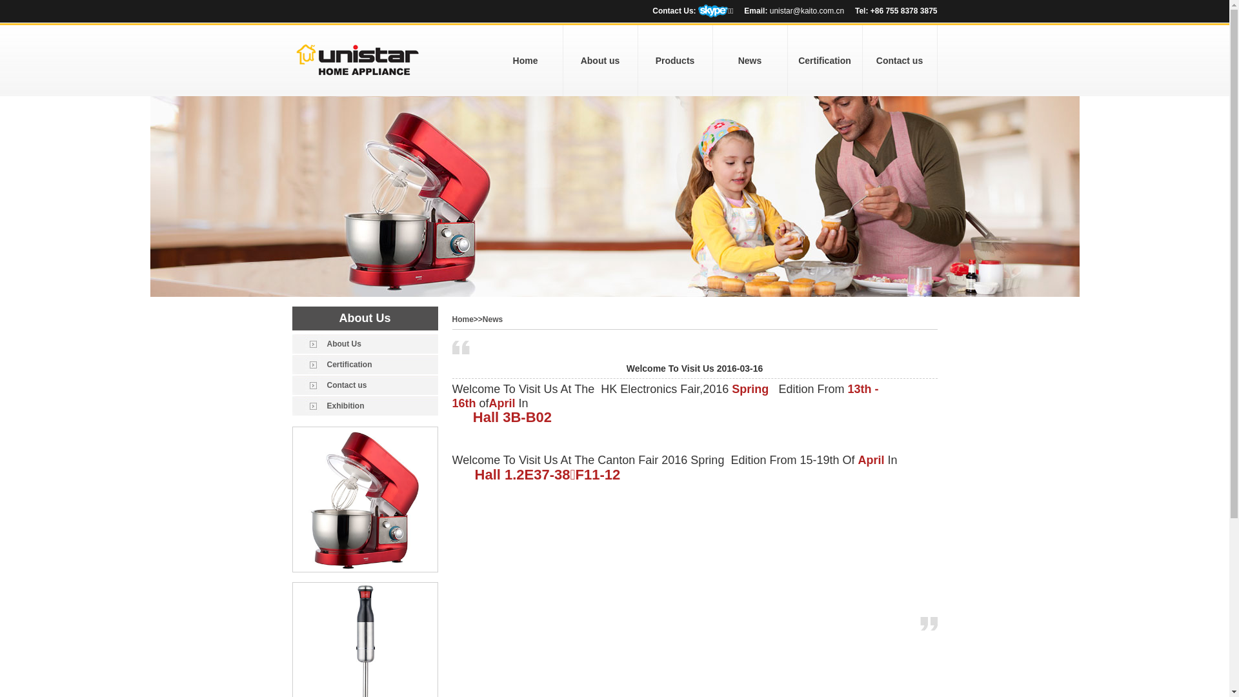  Describe the element at coordinates (825, 61) in the screenshot. I see `Certification` at that location.